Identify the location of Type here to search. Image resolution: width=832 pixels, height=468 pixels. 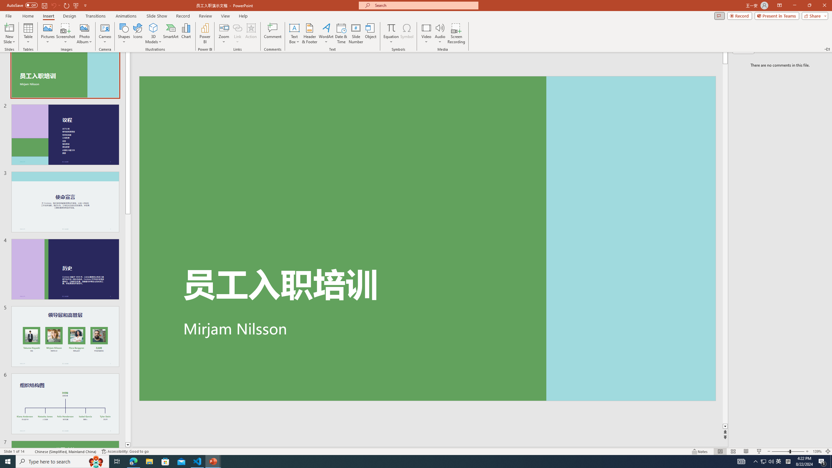
(779, 461).